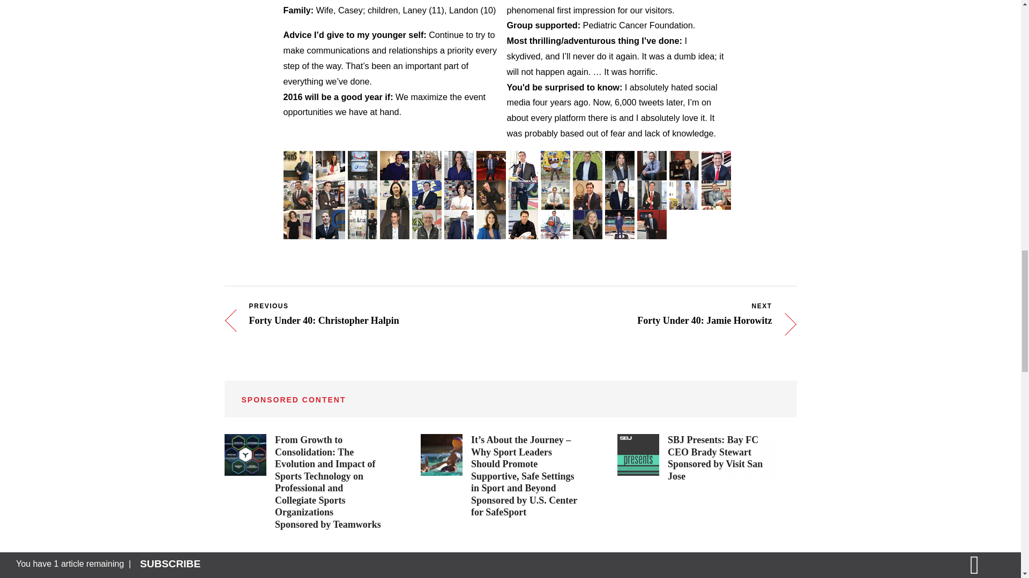 This screenshot has height=578, width=1029. Describe the element at coordinates (330, 159) in the screenshot. I see `Kim Beauvais` at that location.